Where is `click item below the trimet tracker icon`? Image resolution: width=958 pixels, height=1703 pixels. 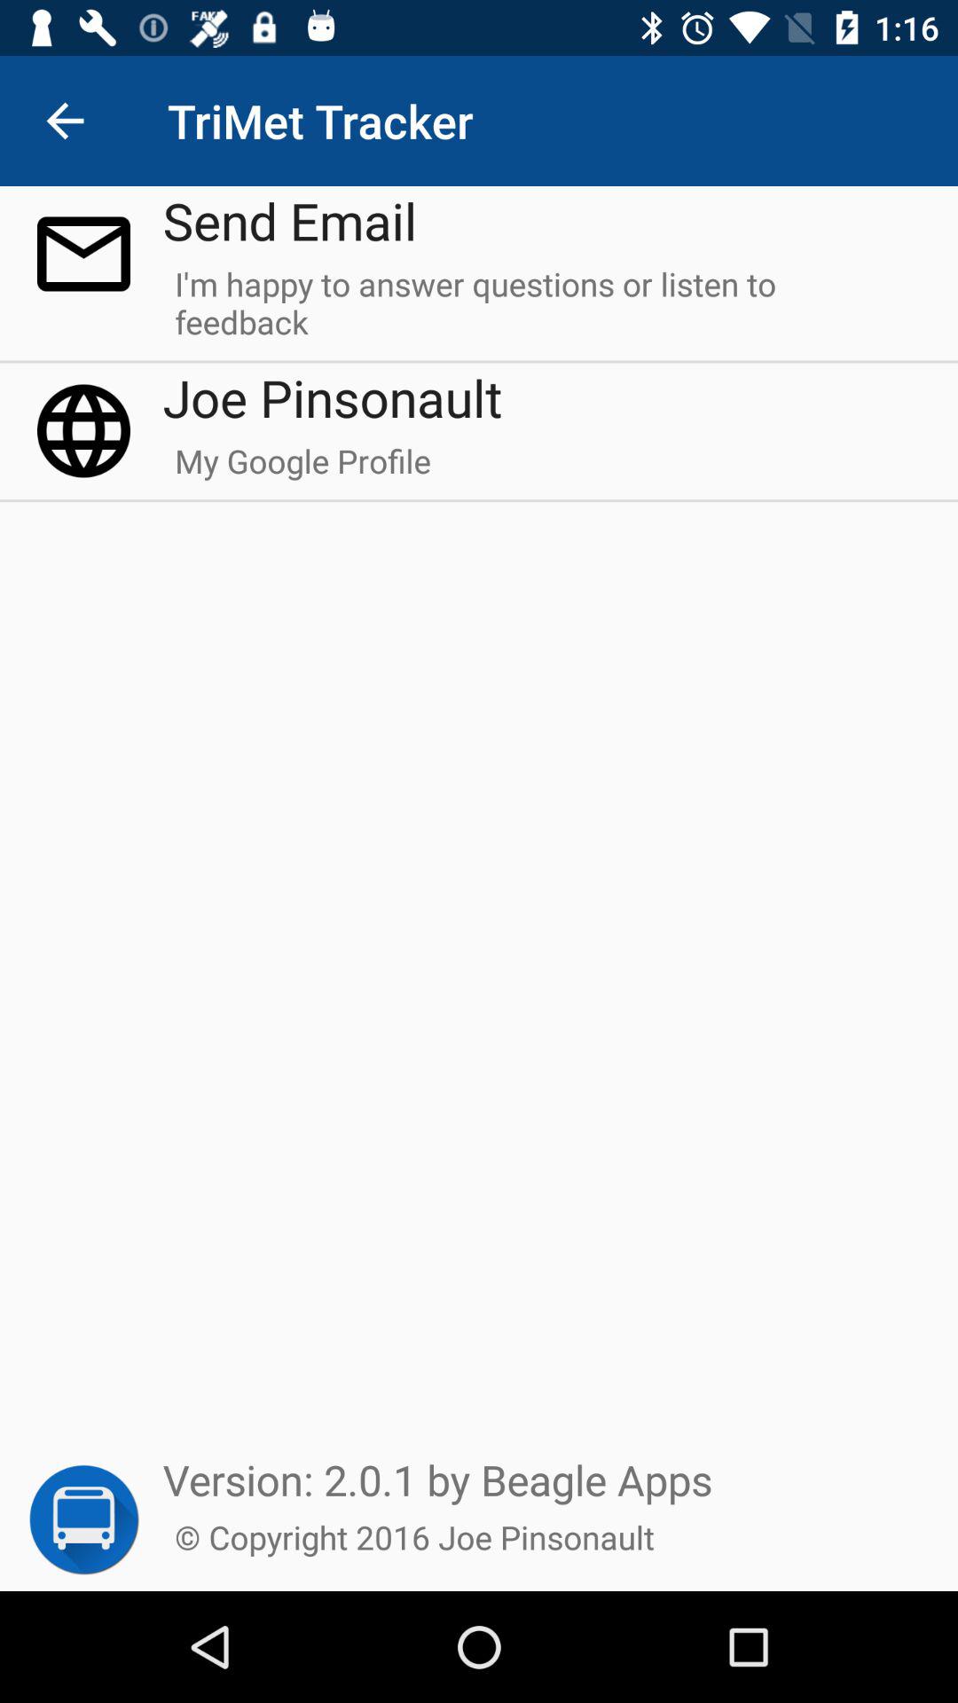 click item below the trimet tracker icon is located at coordinates (289, 220).